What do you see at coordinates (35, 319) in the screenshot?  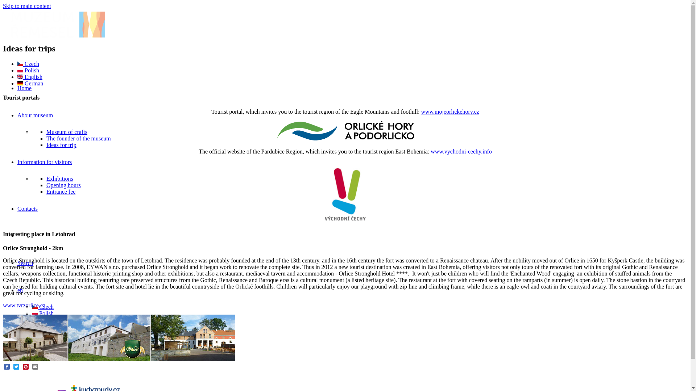 I see `English` at bounding box center [35, 319].